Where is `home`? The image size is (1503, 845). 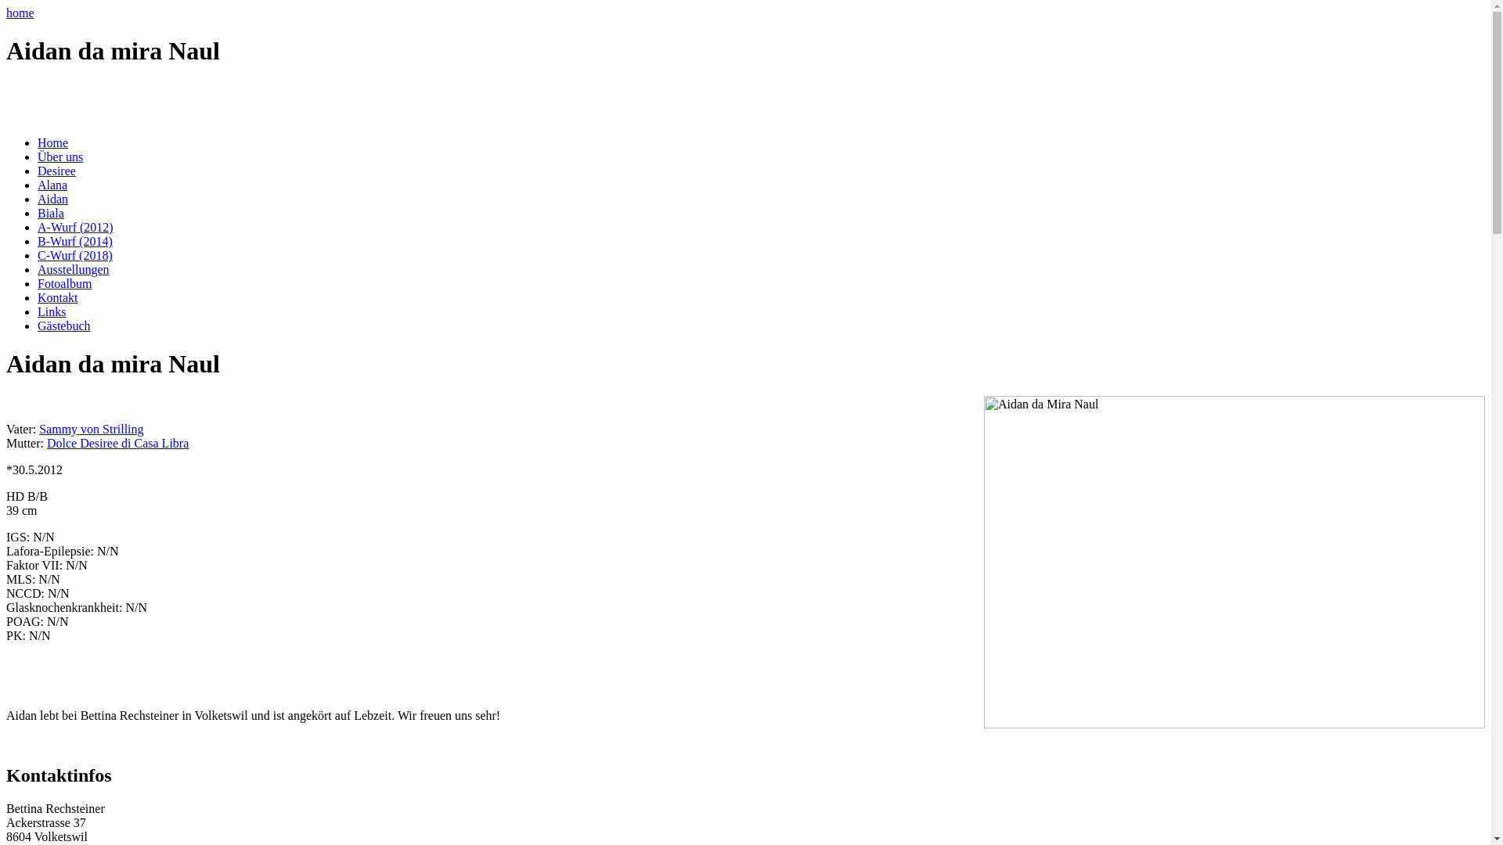 home is located at coordinates (20, 13).